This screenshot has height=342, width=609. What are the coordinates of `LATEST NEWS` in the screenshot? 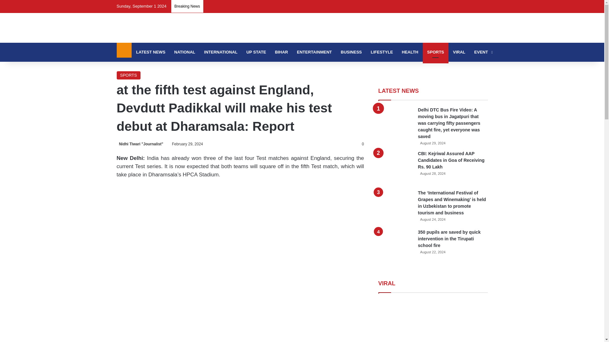 It's located at (150, 52).